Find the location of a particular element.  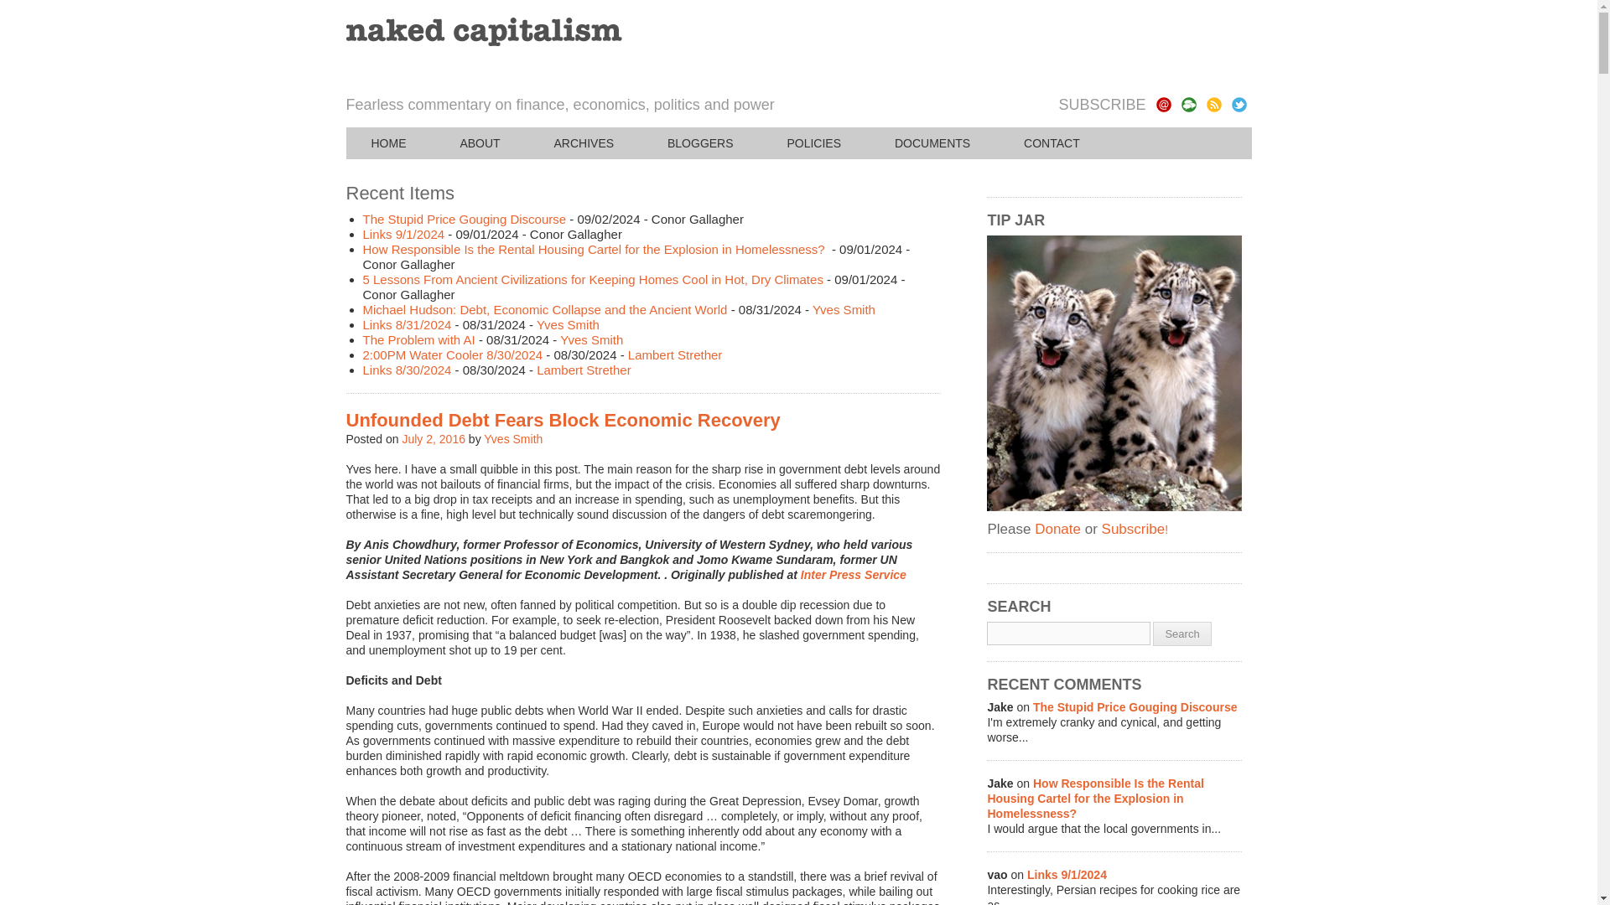

BLOGGERS is located at coordinates (700, 143).